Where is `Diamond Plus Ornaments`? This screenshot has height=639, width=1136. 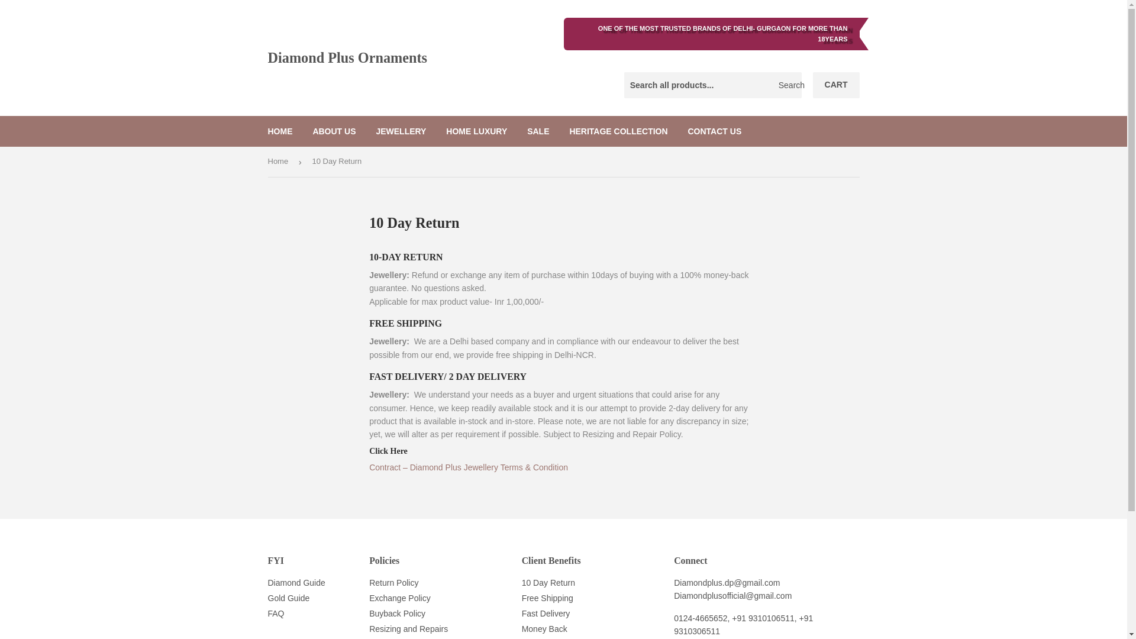
Diamond Plus Ornaments is located at coordinates (415, 58).